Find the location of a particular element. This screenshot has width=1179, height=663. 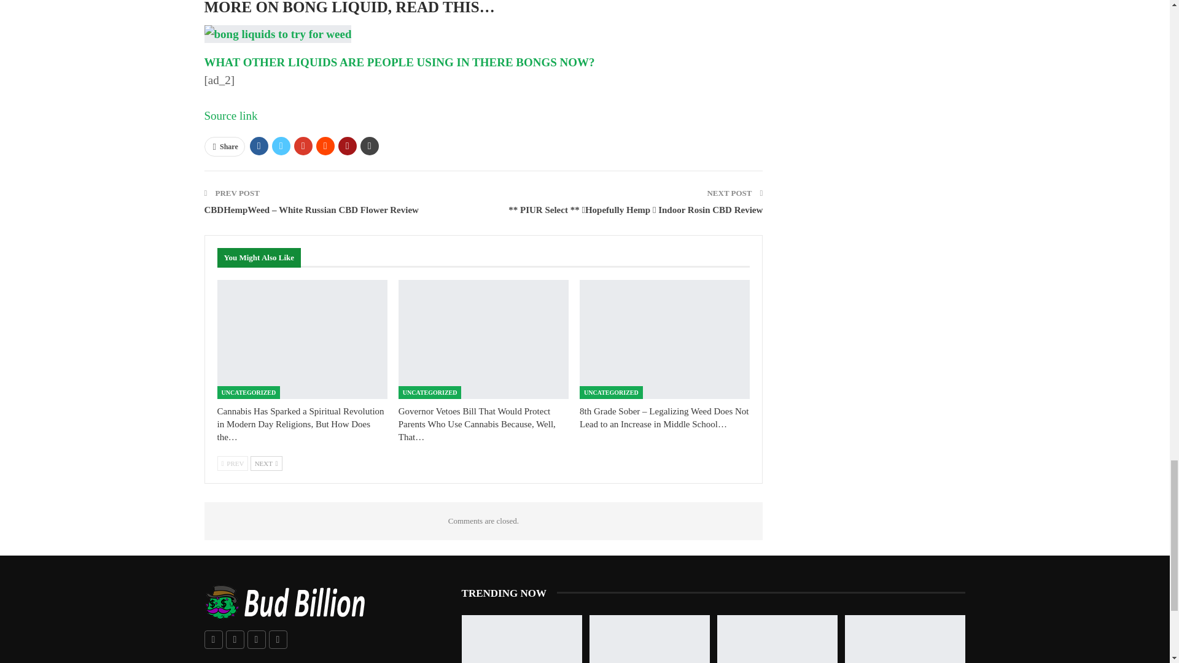

Source link is located at coordinates (230, 115).